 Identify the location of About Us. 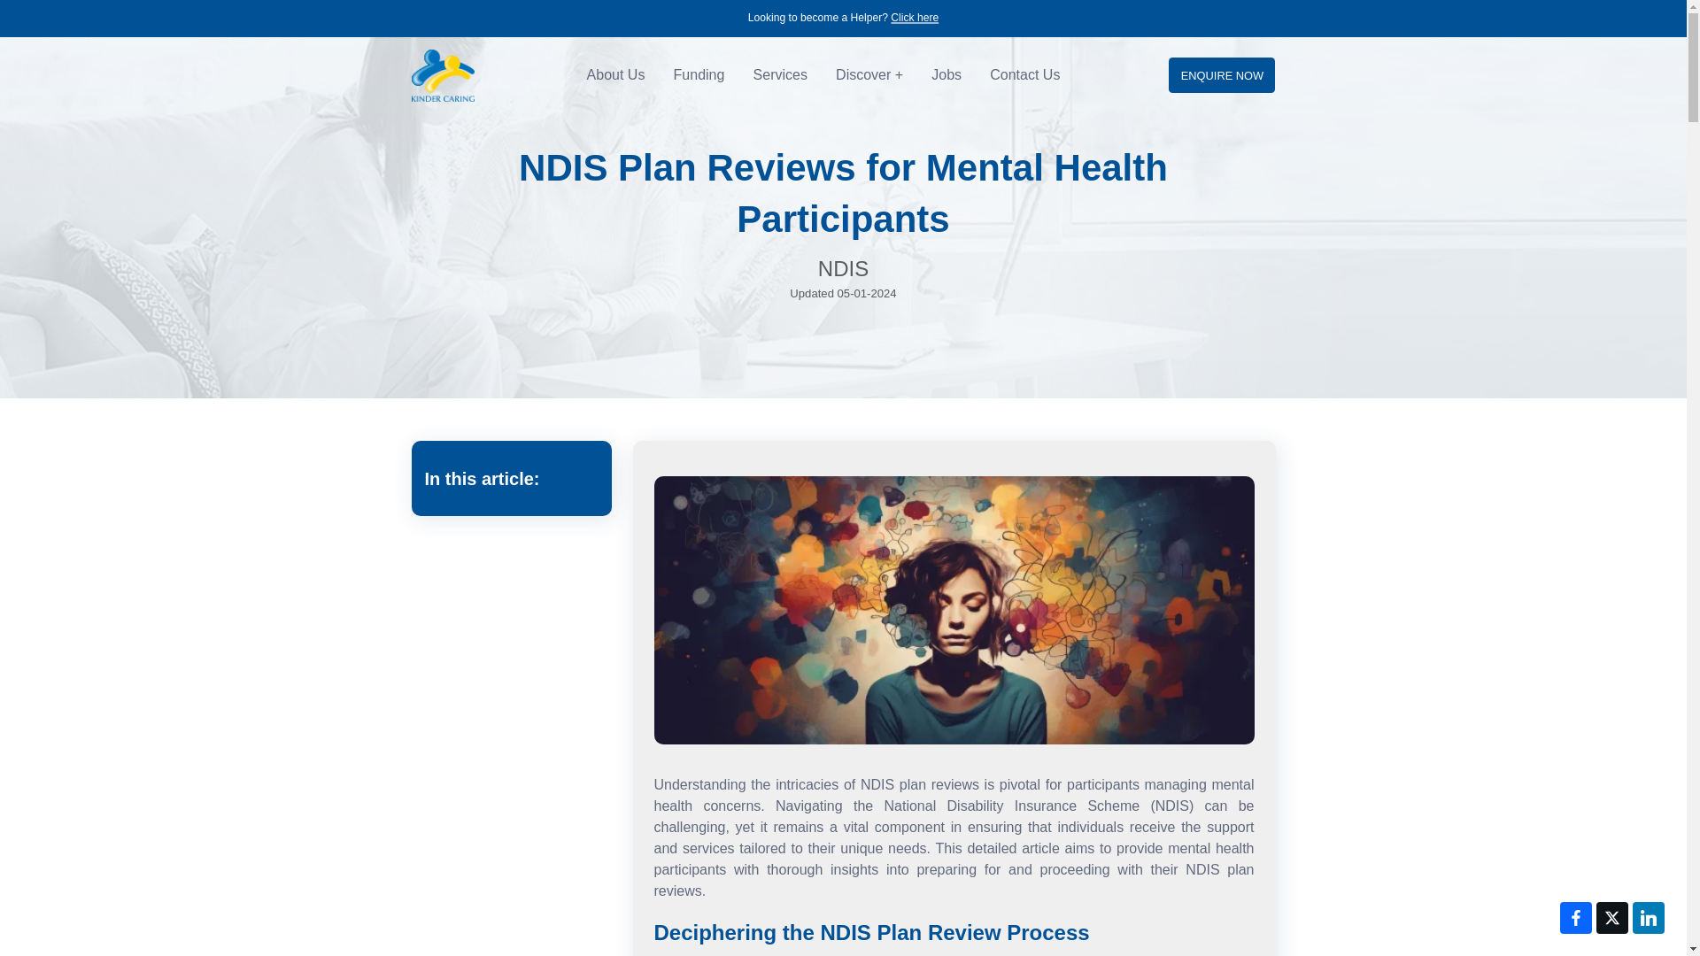
(616, 75).